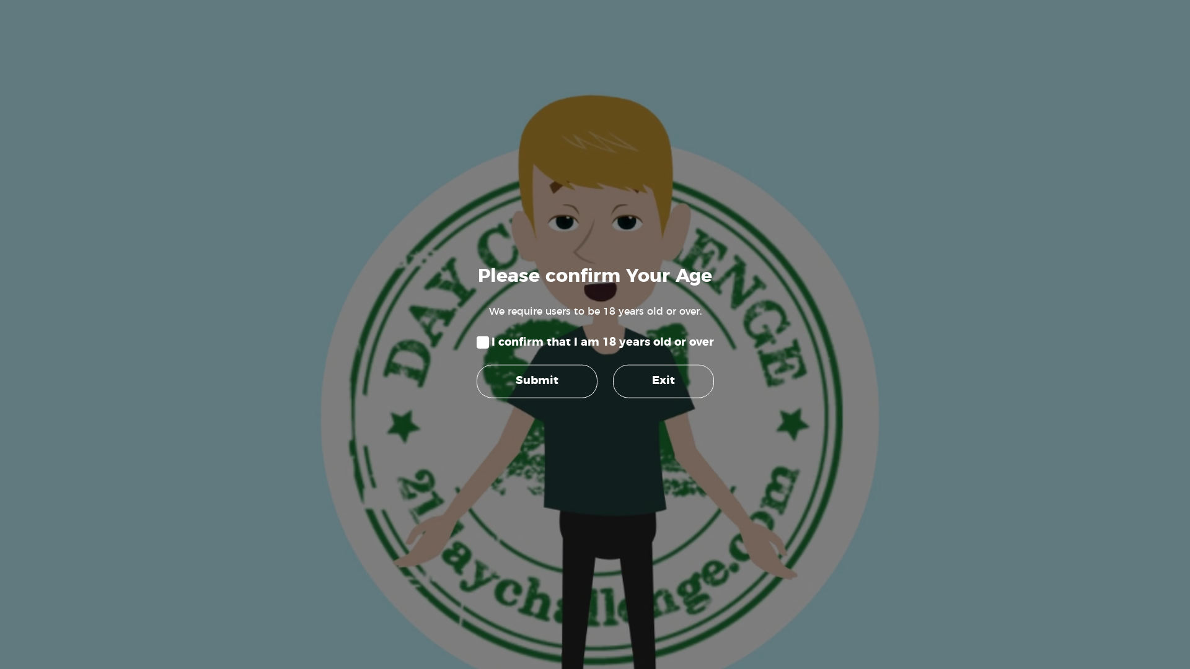 This screenshot has width=1190, height=669. What do you see at coordinates (700, 138) in the screenshot?
I see `COMMUNITY` at bounding box center [700, 138].